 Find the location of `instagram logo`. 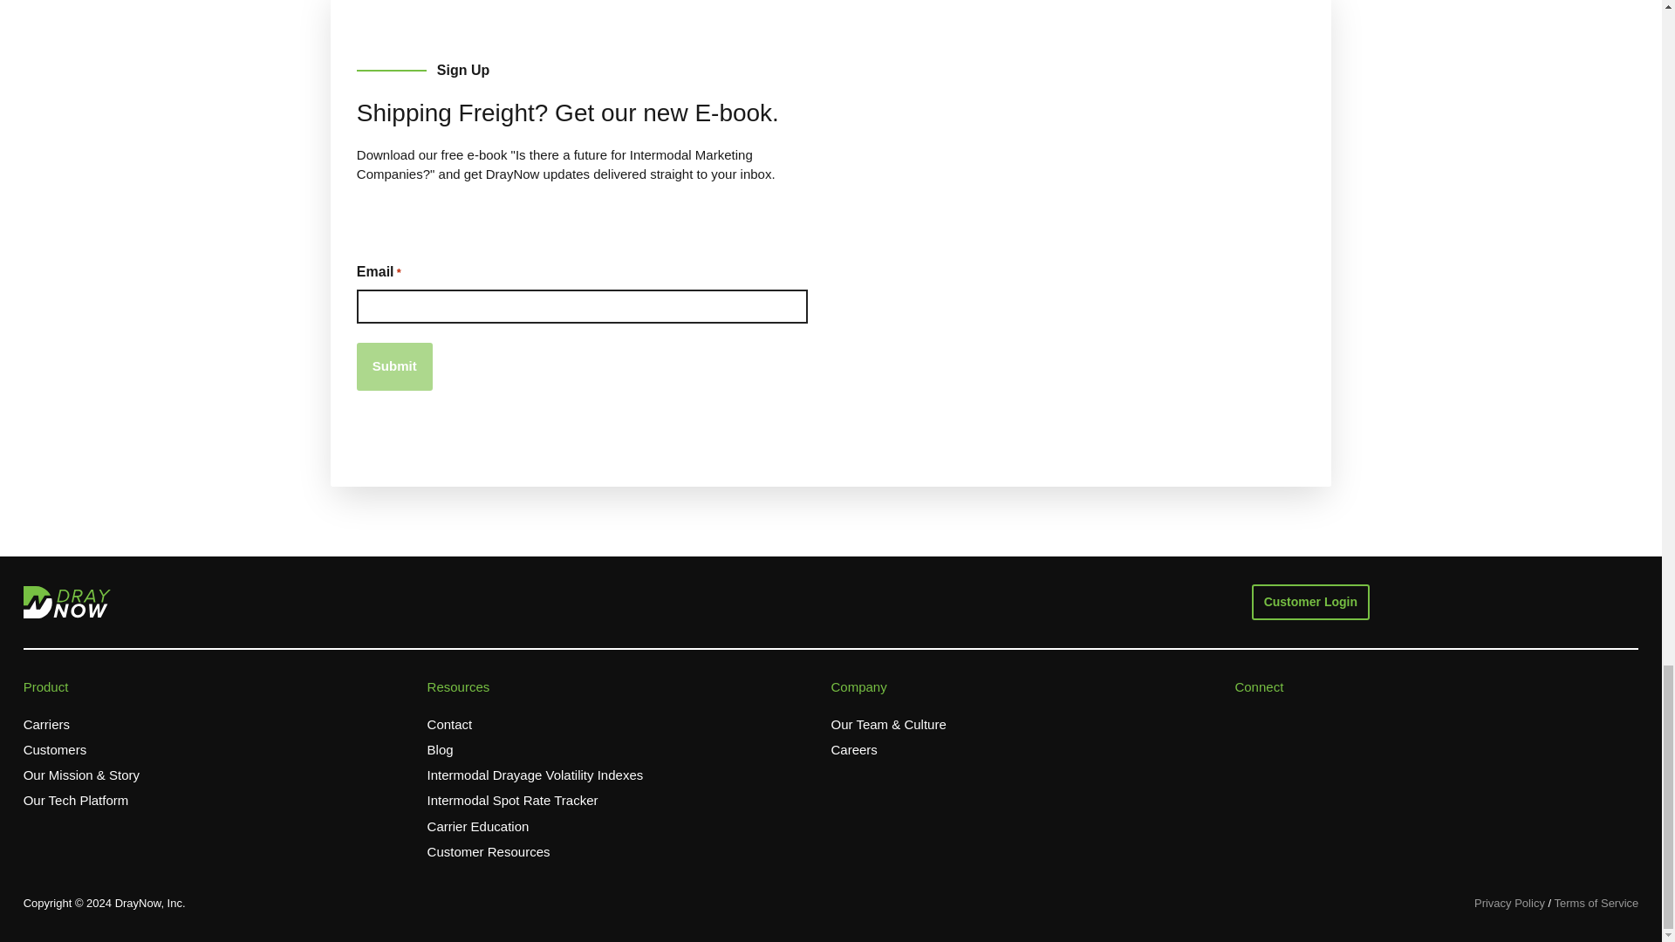

instagram logo is located at coordinates (1314, 720).